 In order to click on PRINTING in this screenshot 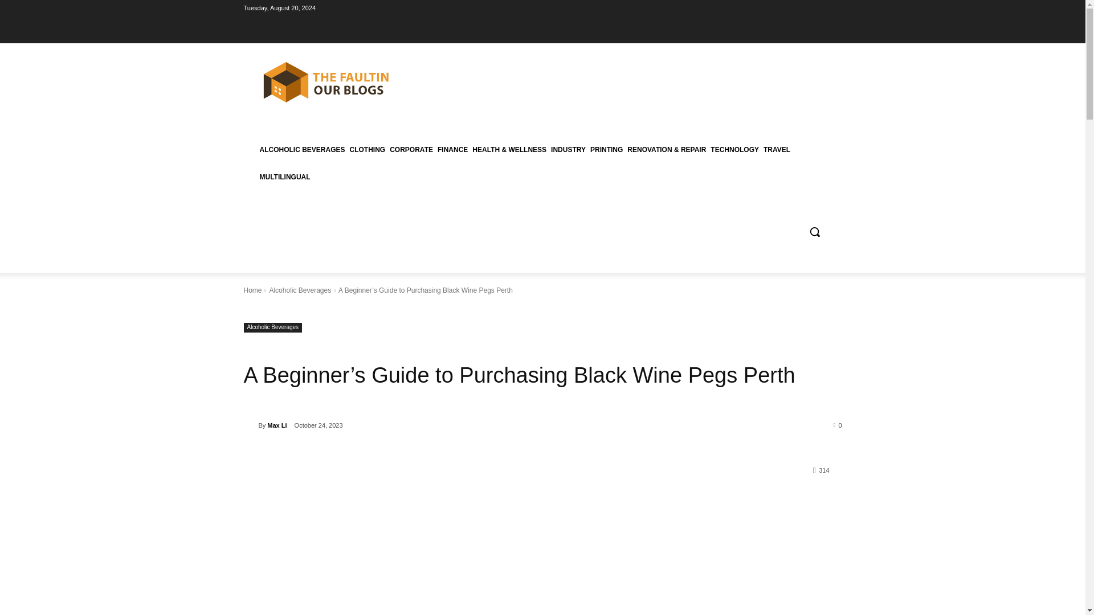, I will do `click(606, 149)`.